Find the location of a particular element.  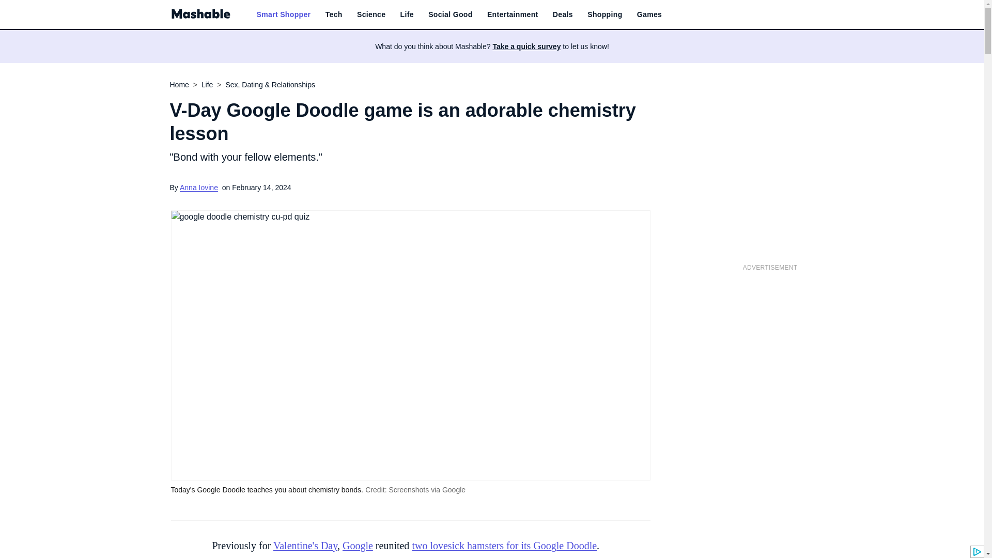

Entertainment is located at coordinates (513, 14).